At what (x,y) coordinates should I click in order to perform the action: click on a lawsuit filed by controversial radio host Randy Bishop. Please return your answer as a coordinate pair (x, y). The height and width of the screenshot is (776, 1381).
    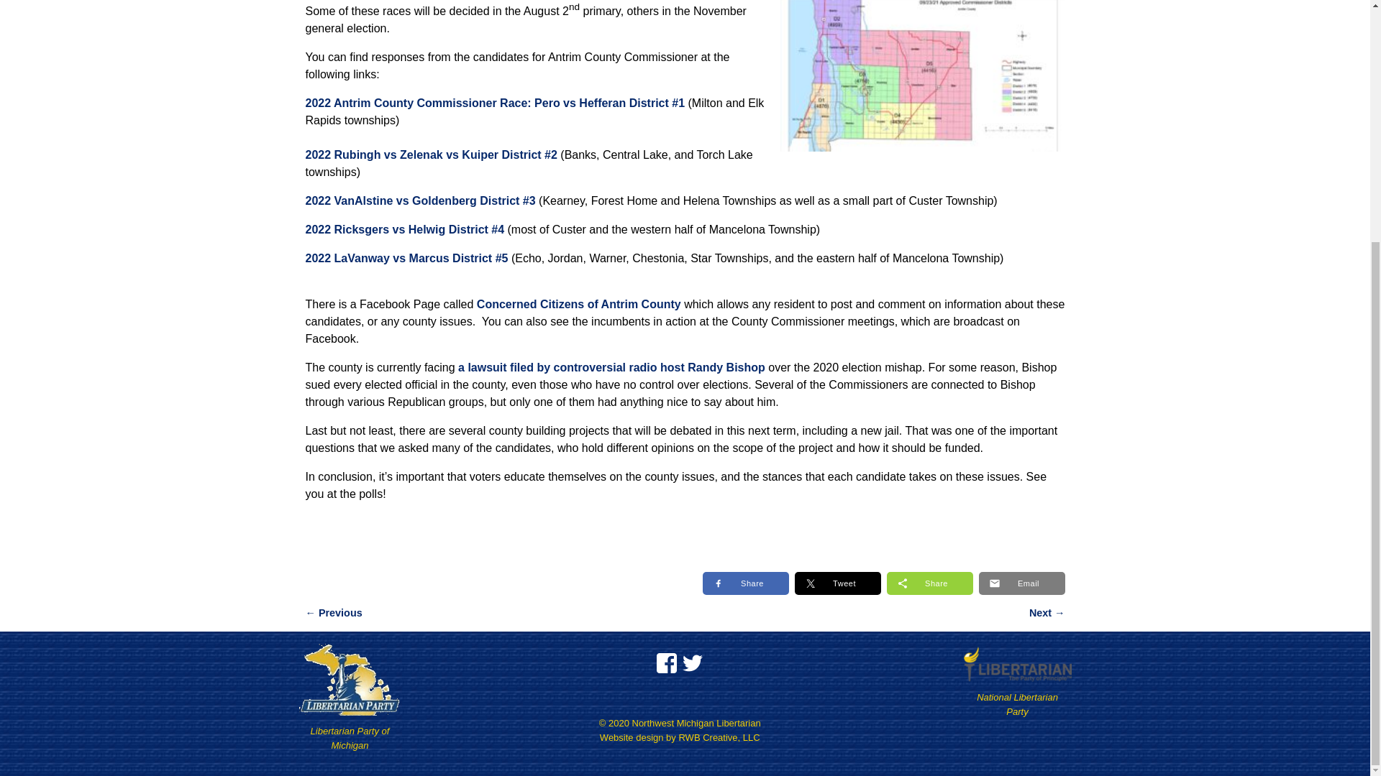
    Looking at the image, I should click on (611, 367).